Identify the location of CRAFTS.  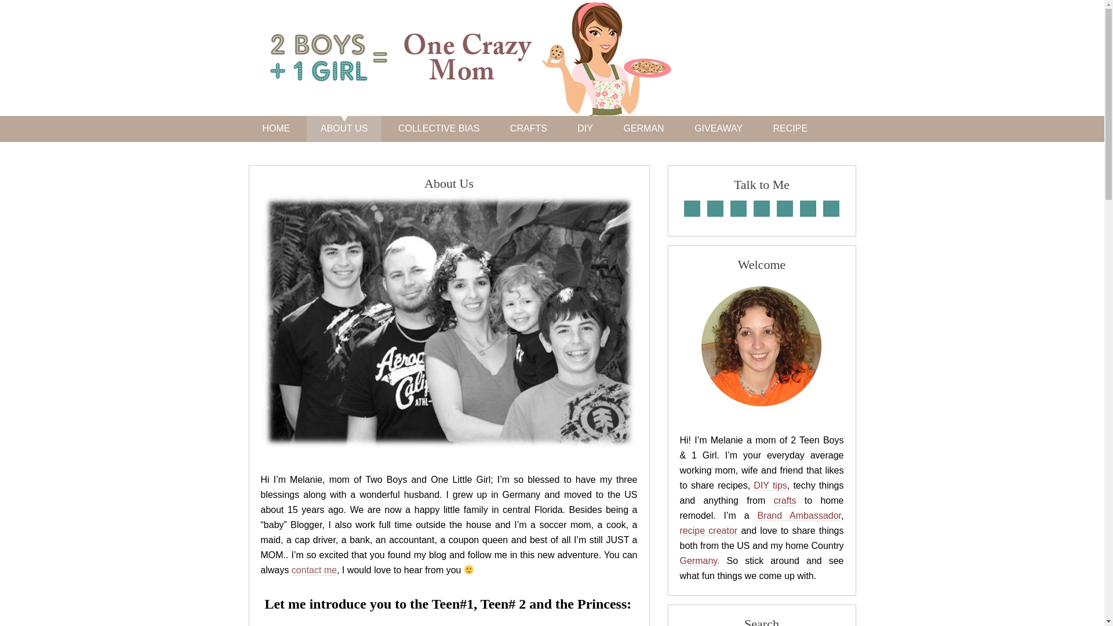
(529, 129).